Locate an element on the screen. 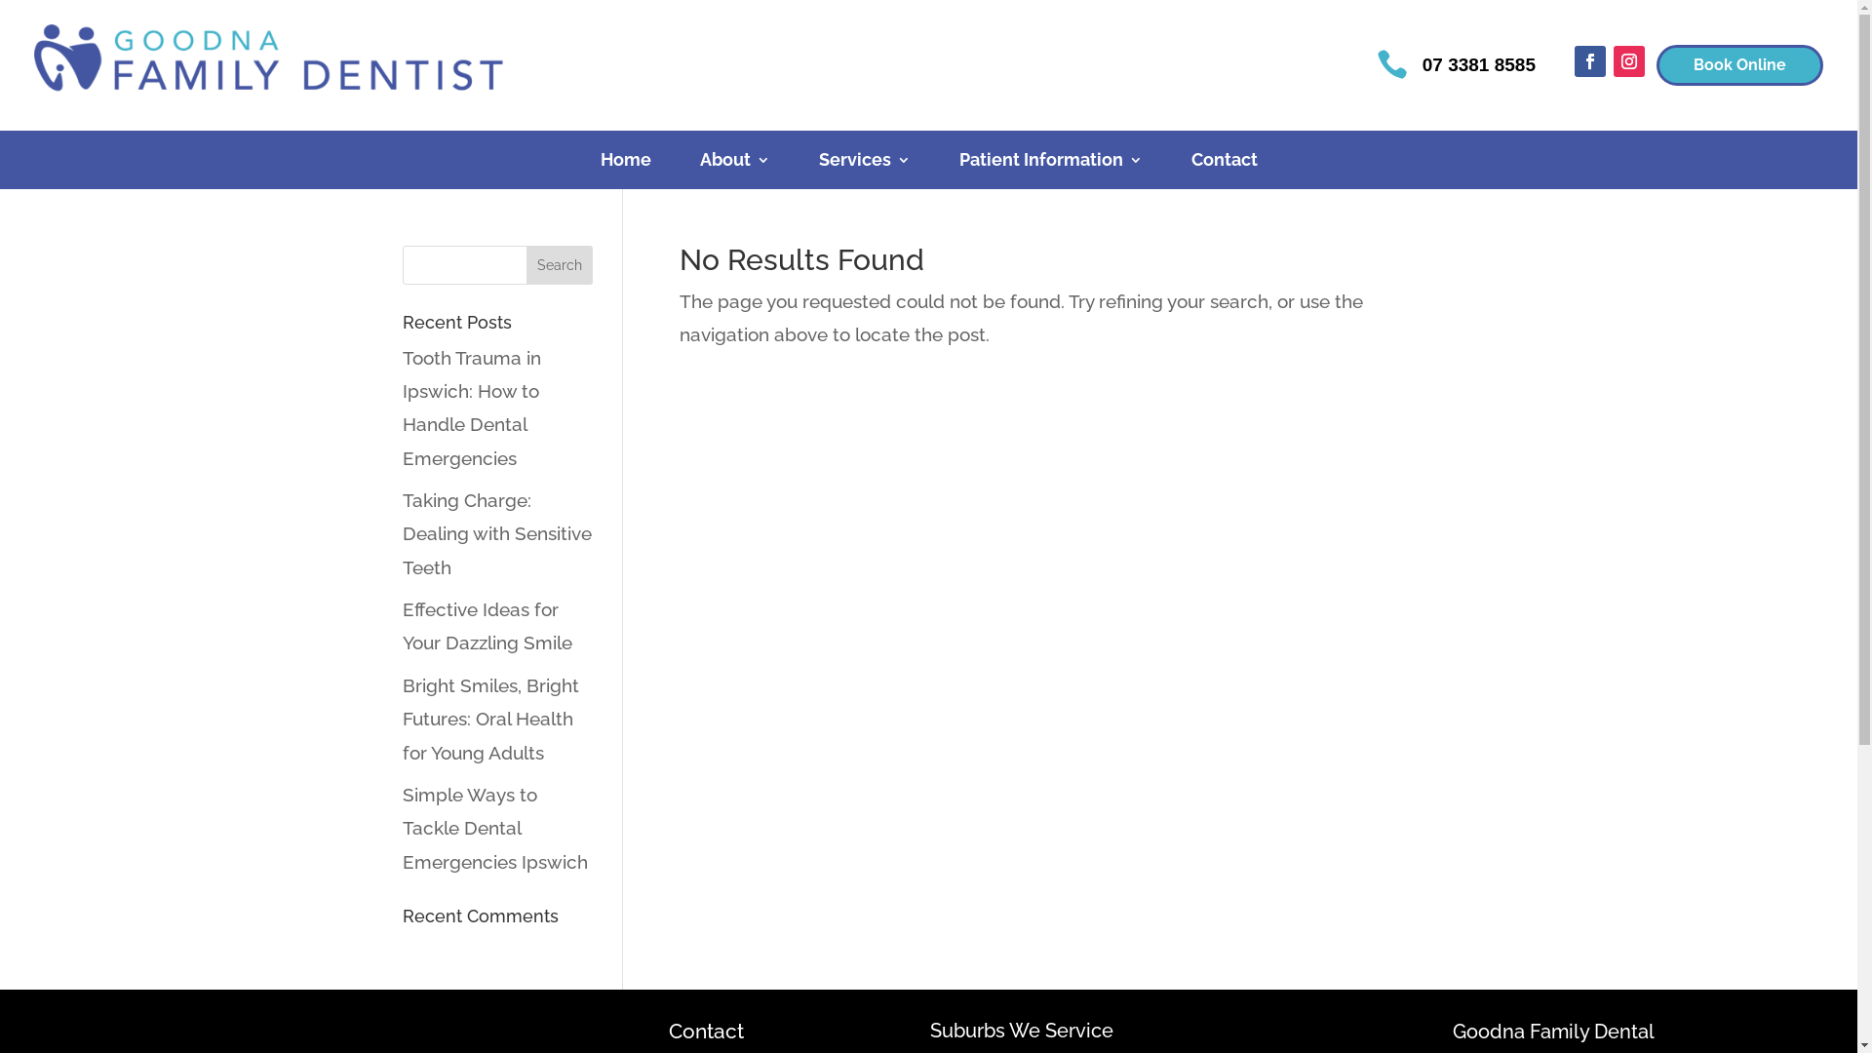 Image resolution: width=1872 pixels, height=1053 pixels. Home is located at coordinates (626, 164).